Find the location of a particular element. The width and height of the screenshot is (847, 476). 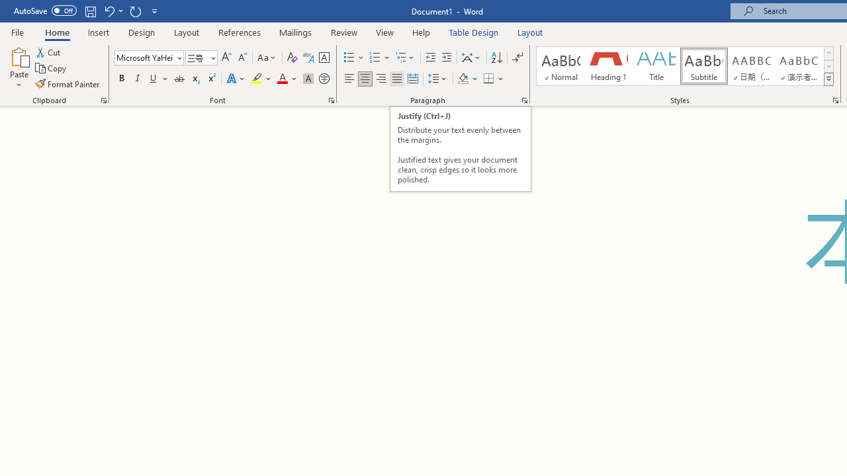

Styles is located at coordinates (828, 79).